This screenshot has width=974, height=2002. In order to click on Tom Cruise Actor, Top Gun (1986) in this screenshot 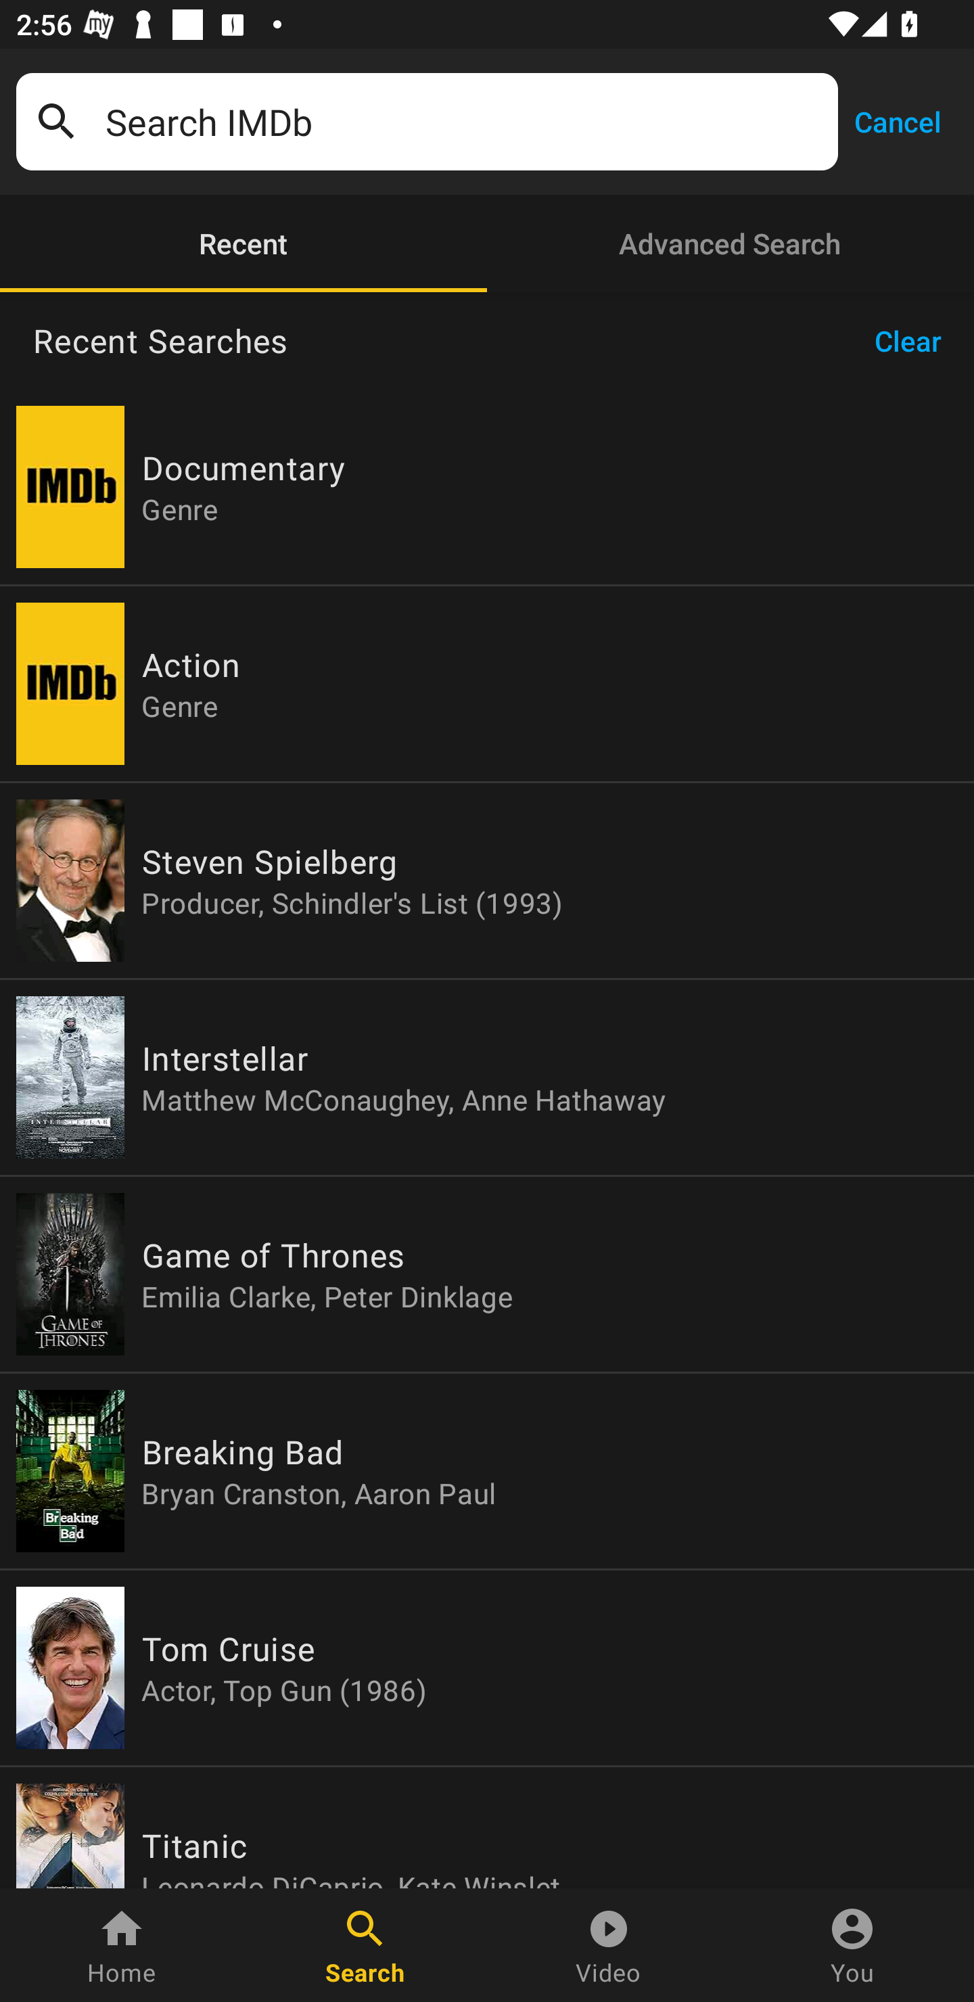, I will do `click(487, 1667)`.